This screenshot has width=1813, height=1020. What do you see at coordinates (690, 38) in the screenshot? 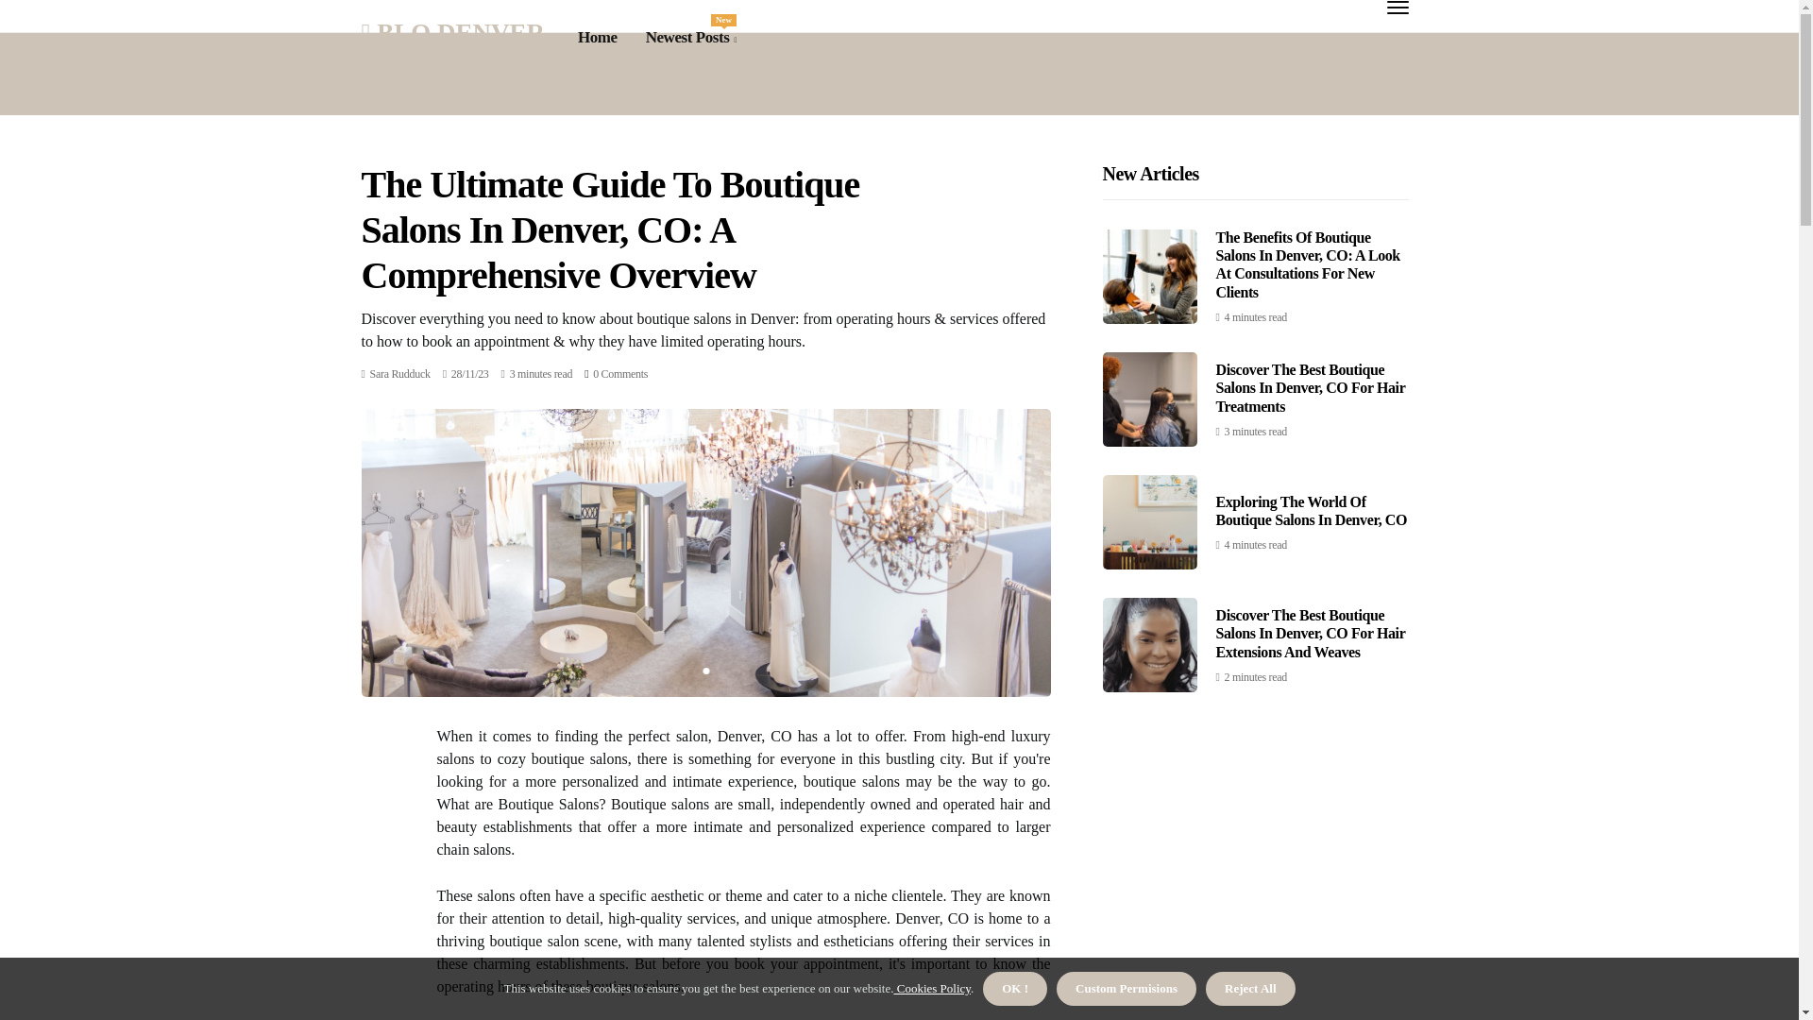
I see `Posts by Sara Rudduck` at bounding box center [690, 38].